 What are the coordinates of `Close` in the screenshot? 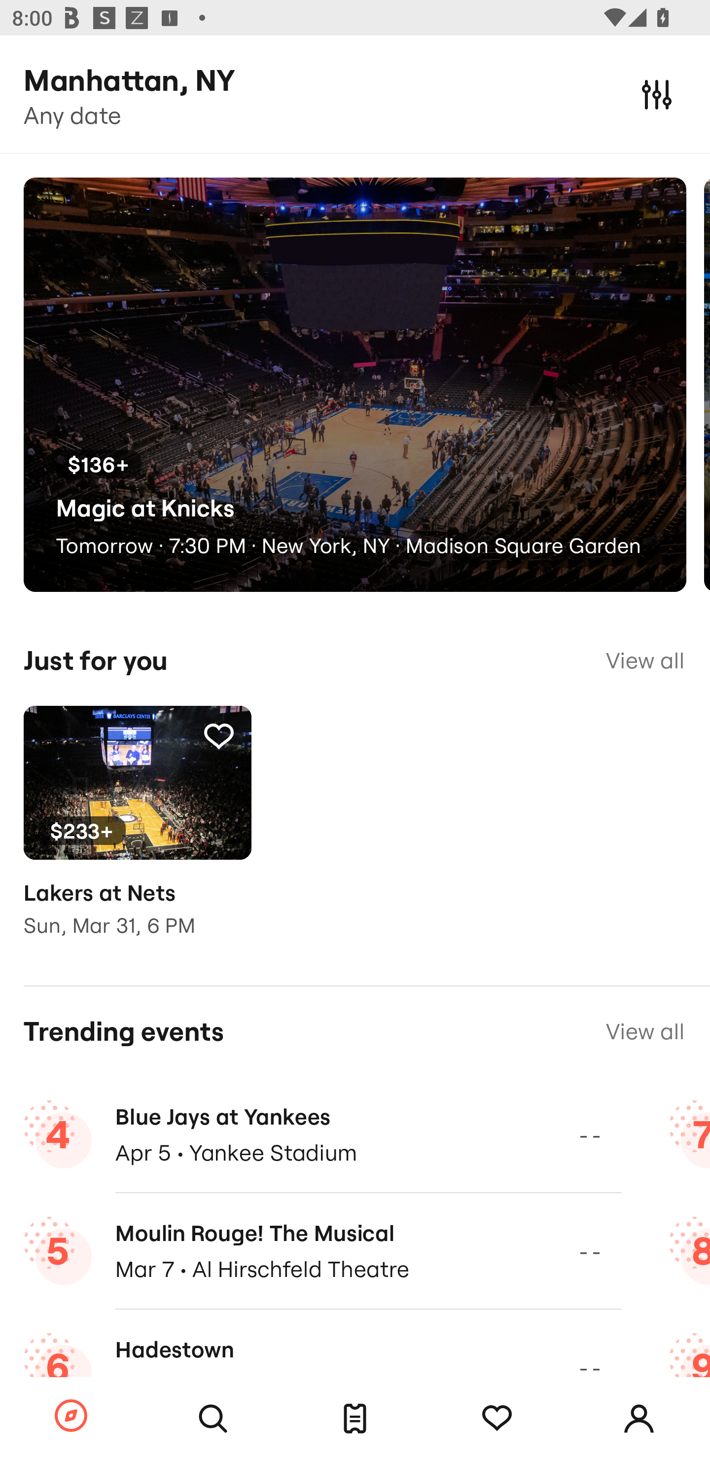 It's located at (657, 94).